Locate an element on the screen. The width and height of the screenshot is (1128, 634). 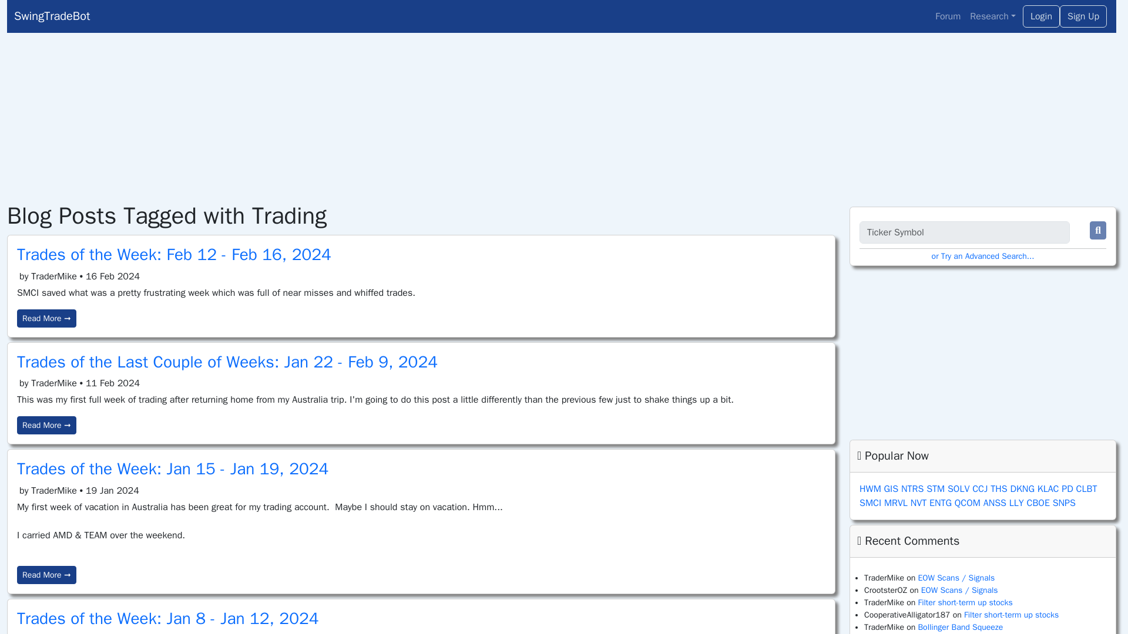
Login is located at coordinates (1041, 16).